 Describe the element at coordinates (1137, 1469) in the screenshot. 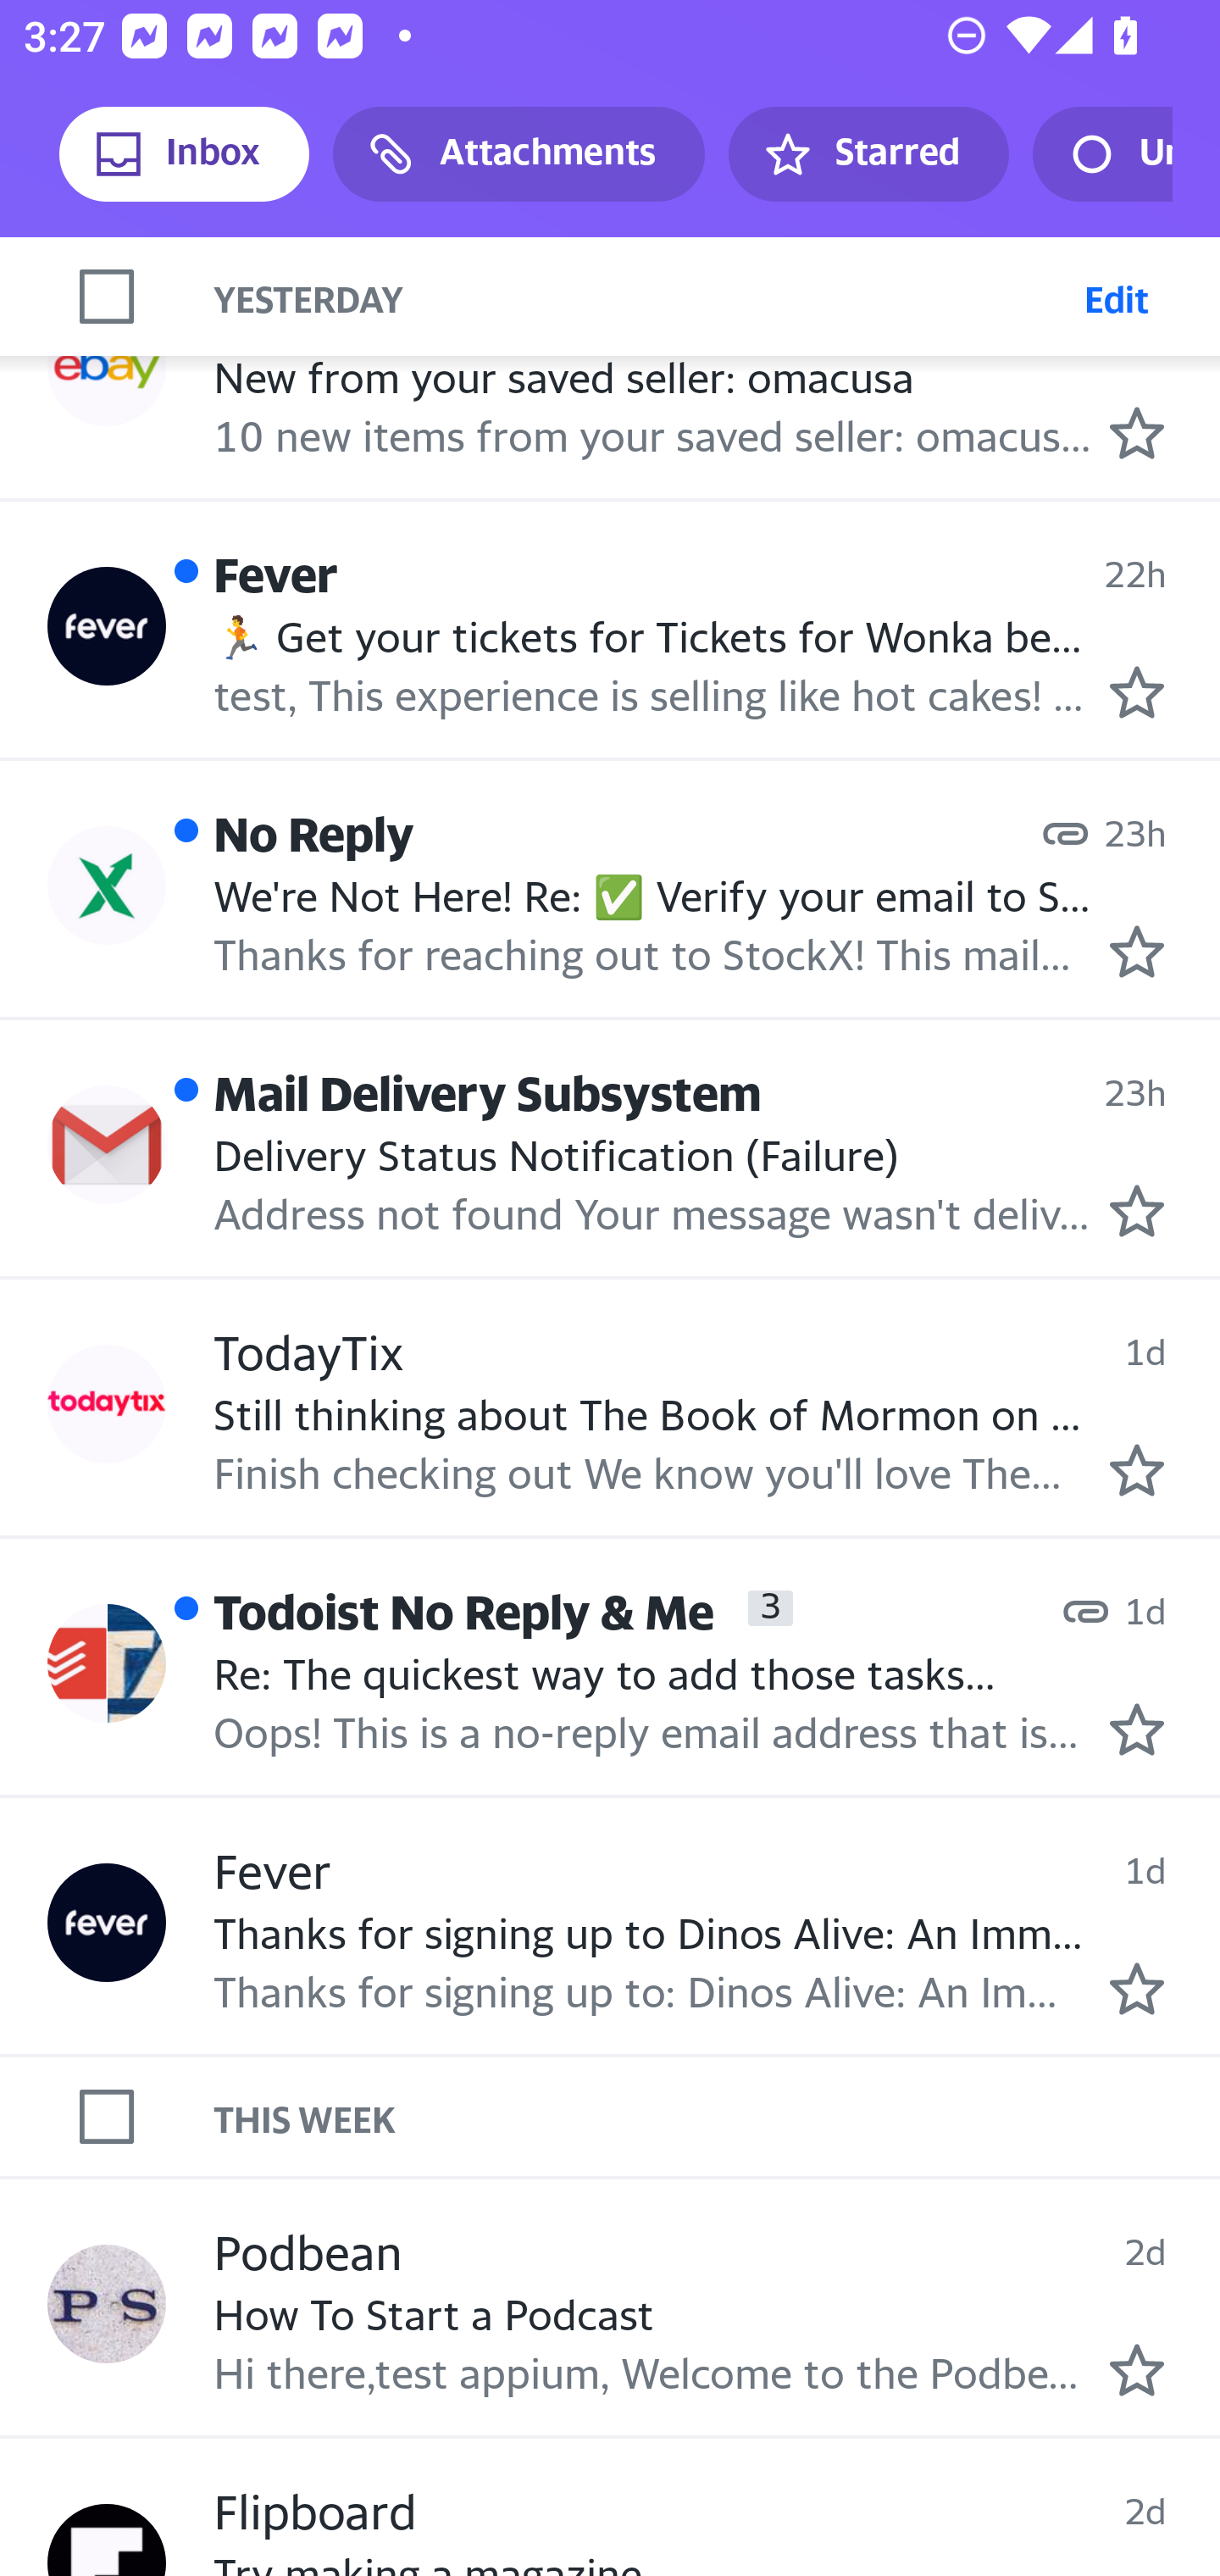

I see `Mark as starred.` at that location.